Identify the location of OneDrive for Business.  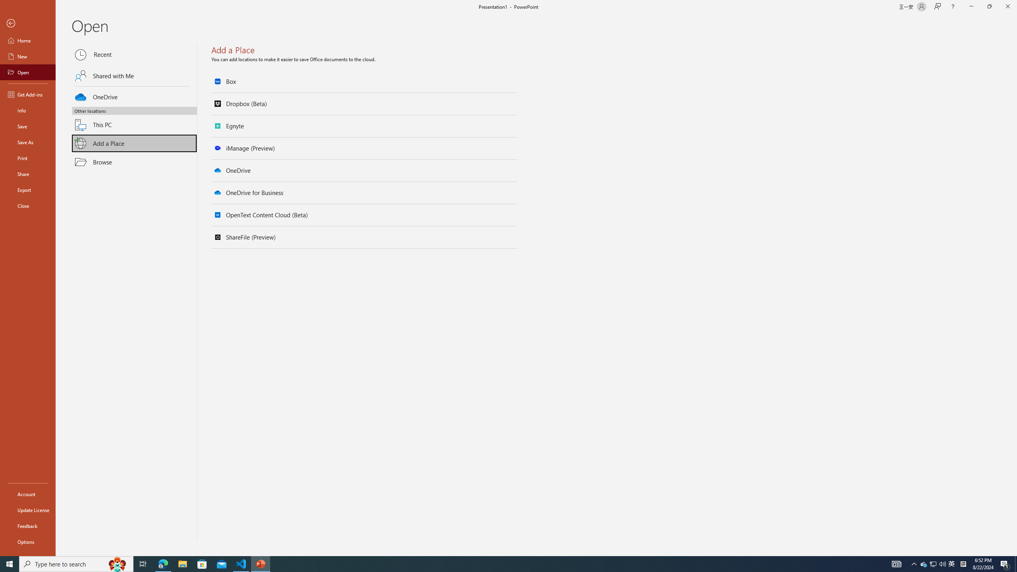
(365, 193).